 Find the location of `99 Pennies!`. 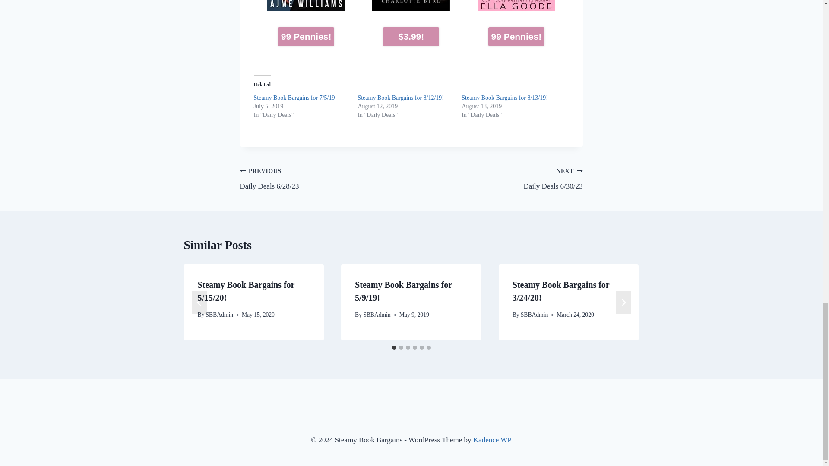

99 Pennies! is located at coordinates (306, 28).